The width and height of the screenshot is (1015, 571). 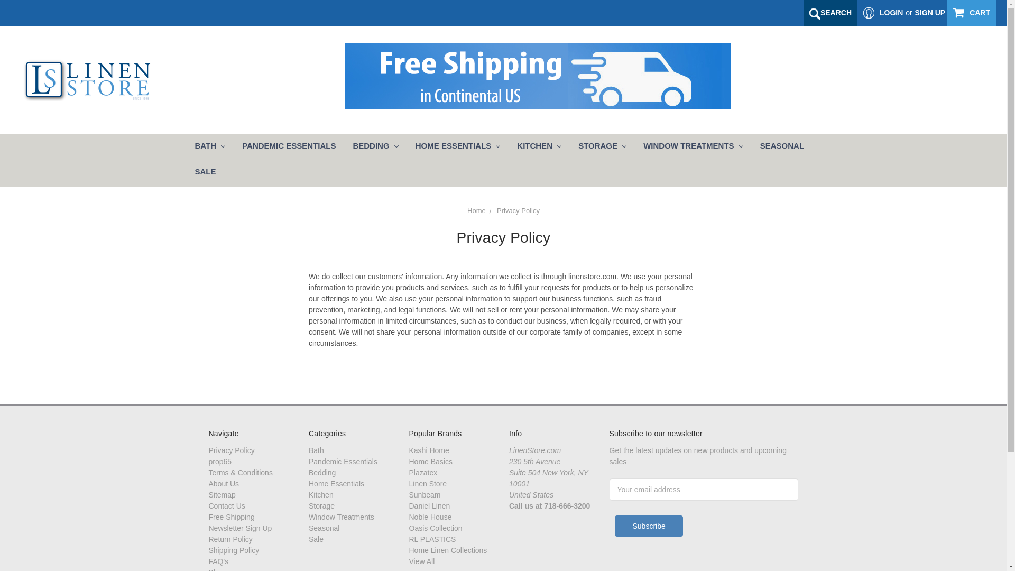 I want to click on PANDEMIC ESSENTIALS, so click(x=289, y=147).